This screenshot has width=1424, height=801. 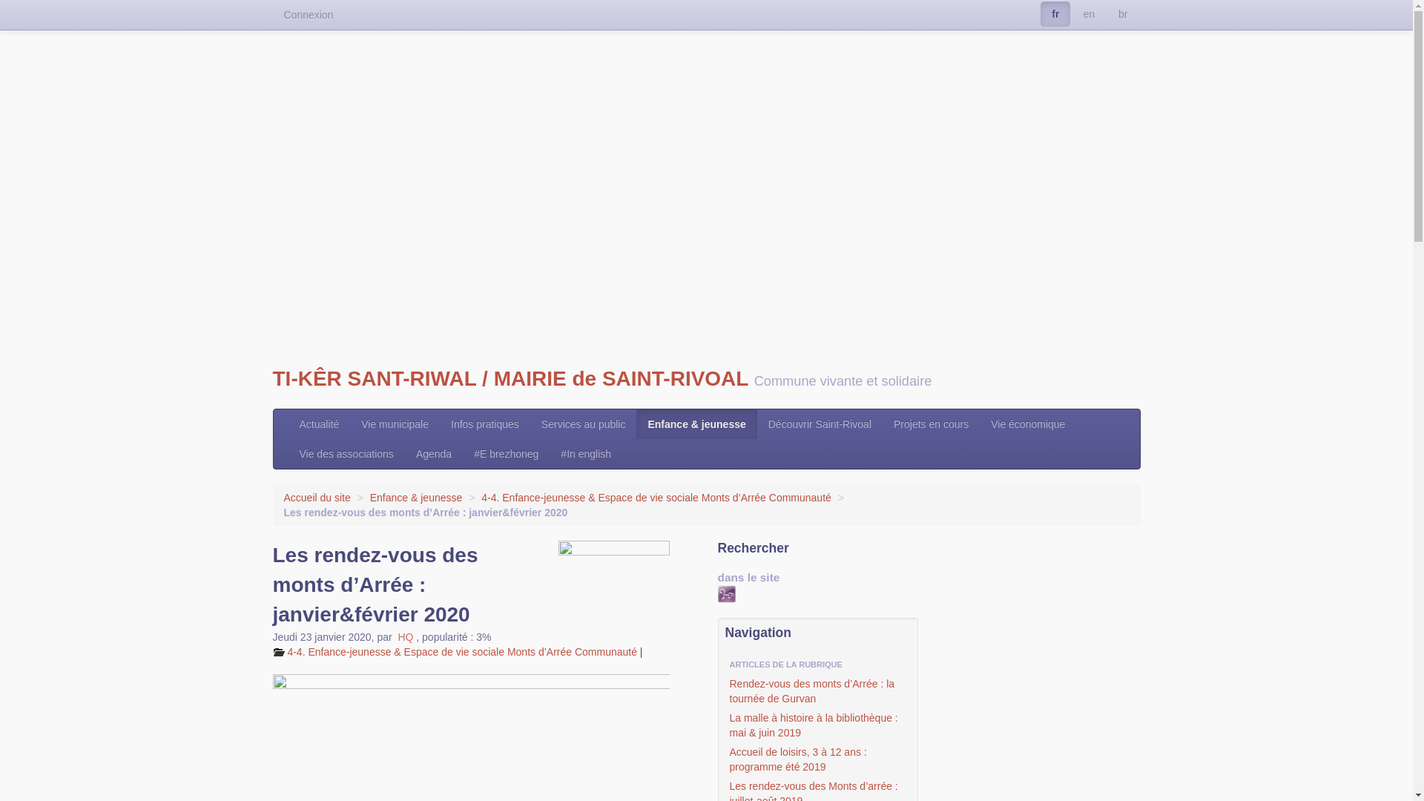 I want to click on #E brezhoneg, so click(x=506, y=454).